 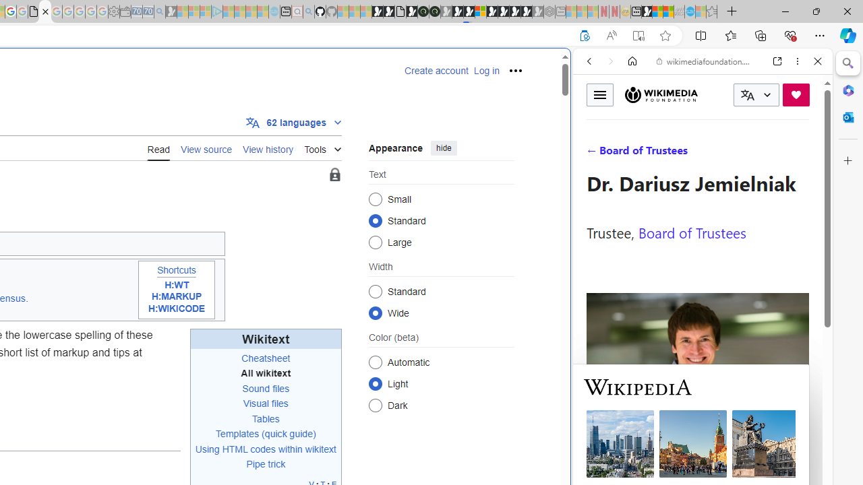 What do you see at coordinates (125, 12) in the screenshot?
I see `Wallet - Sleeping` at bounding box center [125, 12].